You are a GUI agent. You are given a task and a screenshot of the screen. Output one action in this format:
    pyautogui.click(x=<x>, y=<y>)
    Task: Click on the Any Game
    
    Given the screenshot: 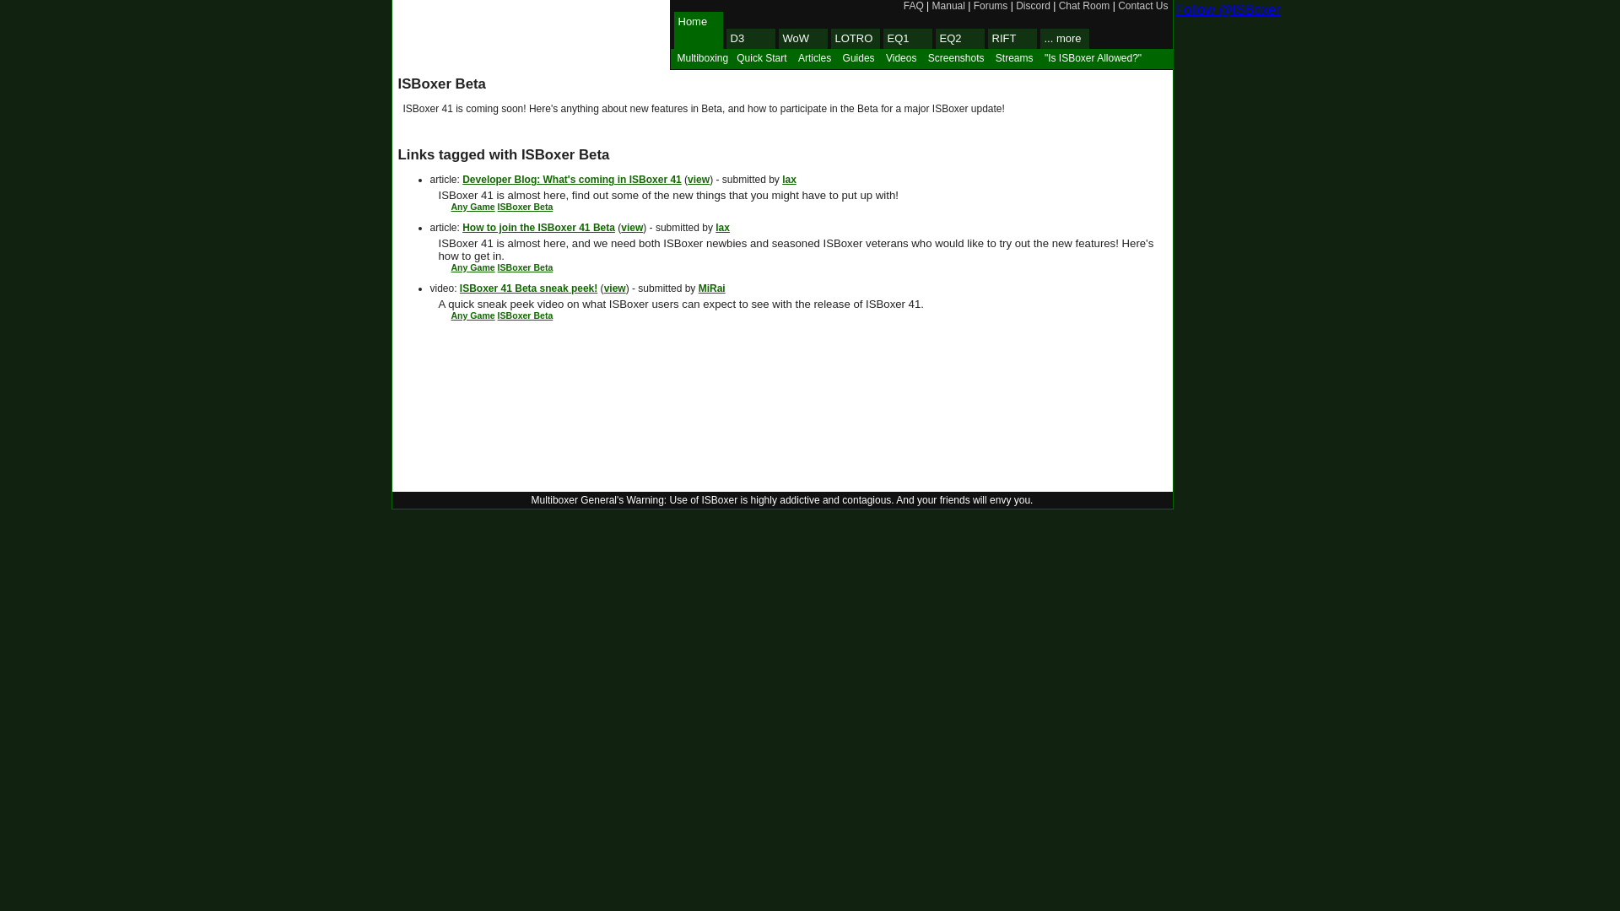 What is the action you would take?
    pyautogui.click(x=472, y=315)
    